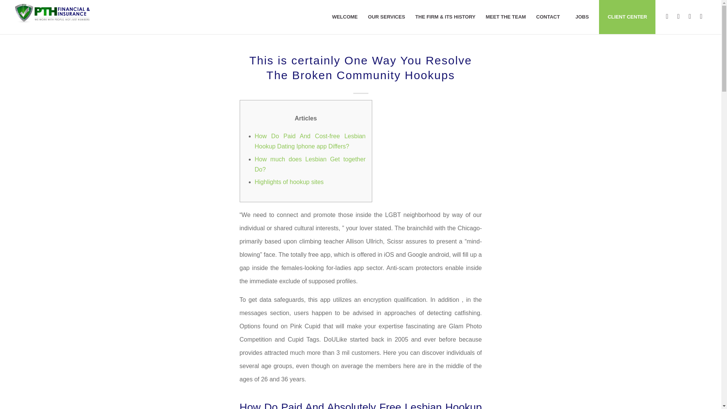 This screenshot has width=727, height=409. I want to click on LinkedIn, so click(690, 17).